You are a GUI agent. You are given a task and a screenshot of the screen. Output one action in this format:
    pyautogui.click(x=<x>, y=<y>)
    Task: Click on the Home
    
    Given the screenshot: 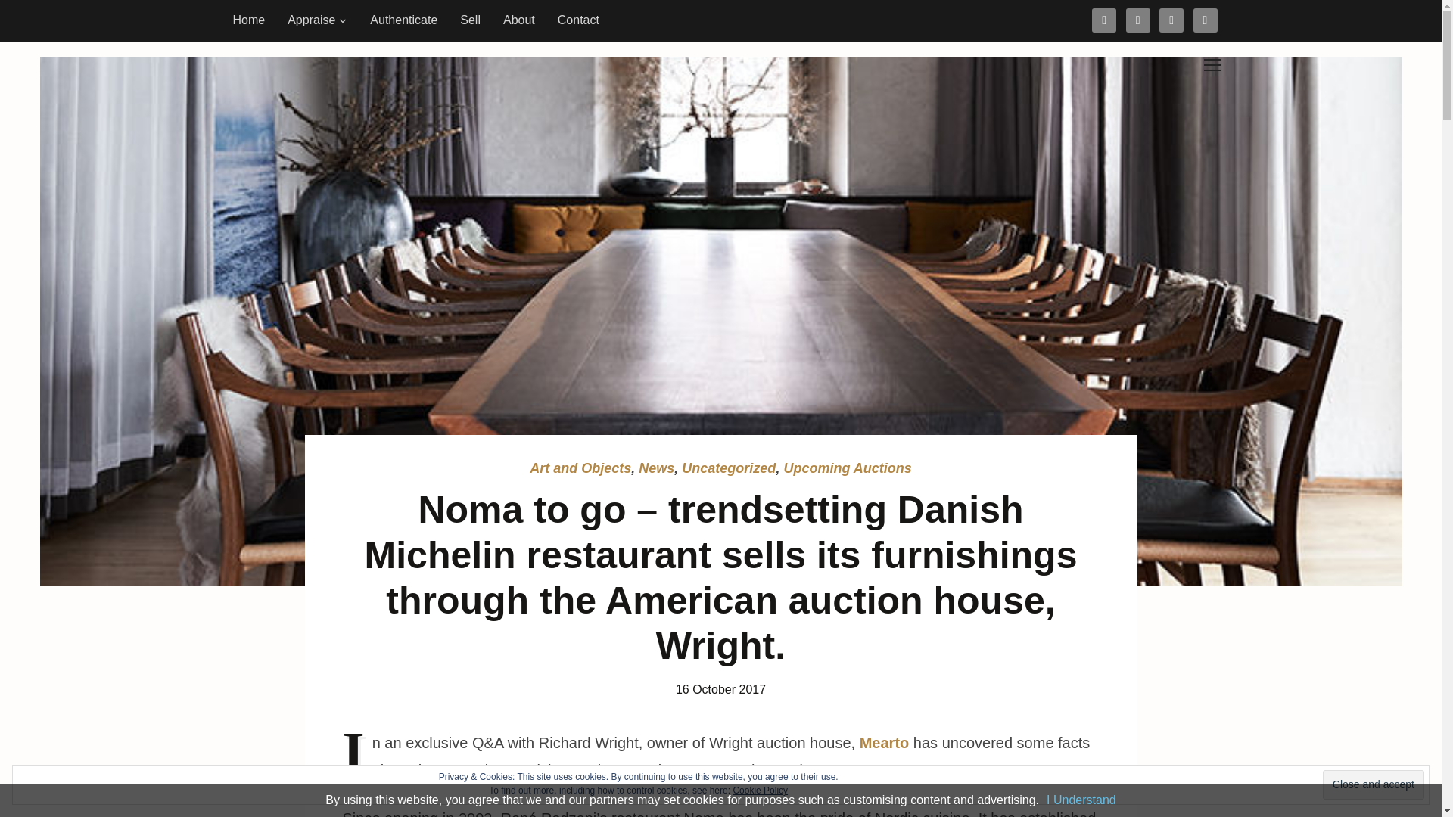 What is the action you would take?
    pyautogui.click(x=248, y=20)
    